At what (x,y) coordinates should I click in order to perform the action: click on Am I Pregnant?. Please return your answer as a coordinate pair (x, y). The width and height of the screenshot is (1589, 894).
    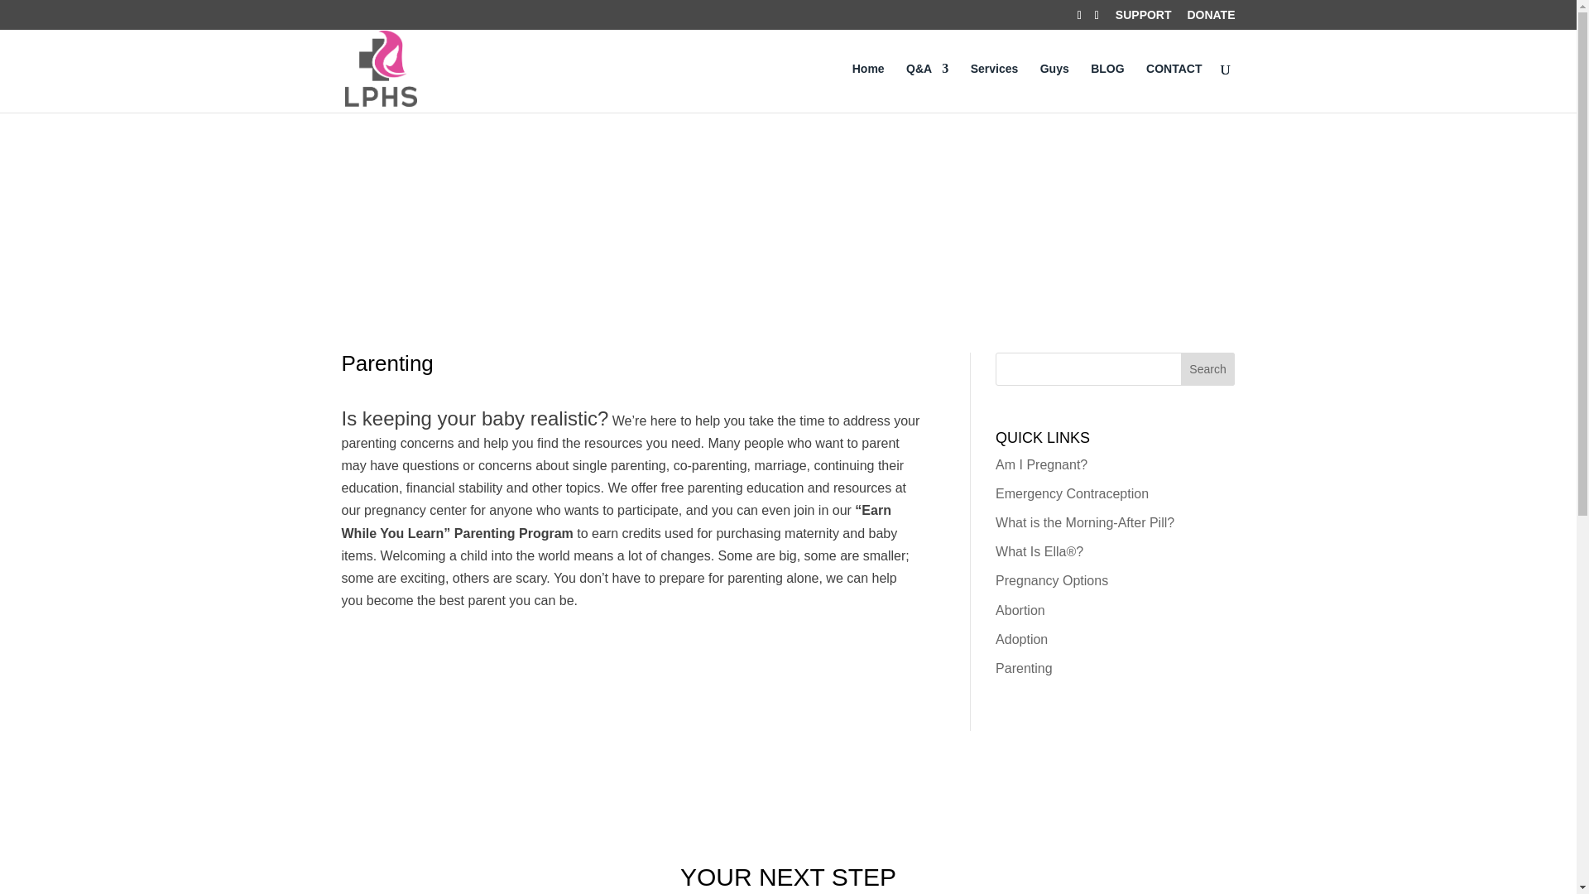
    Looking at the image, I should click on (1041, 464).